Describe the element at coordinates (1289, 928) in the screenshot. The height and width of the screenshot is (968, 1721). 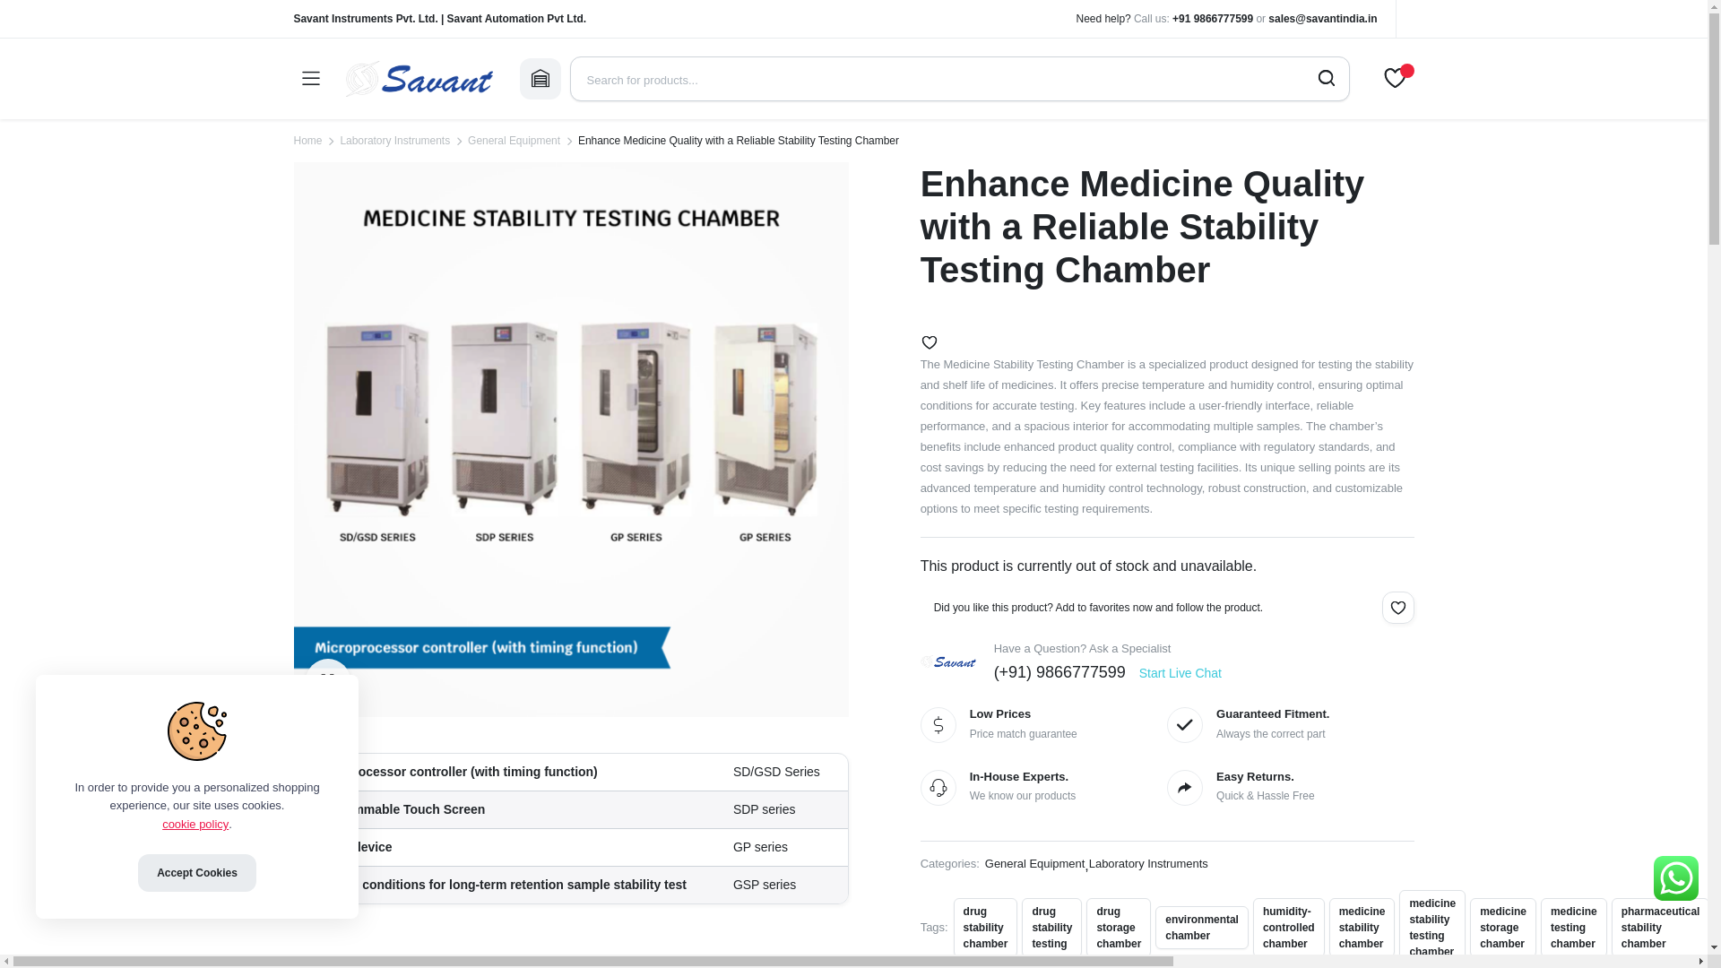
I see `humidity-controlled chamber` at that location.